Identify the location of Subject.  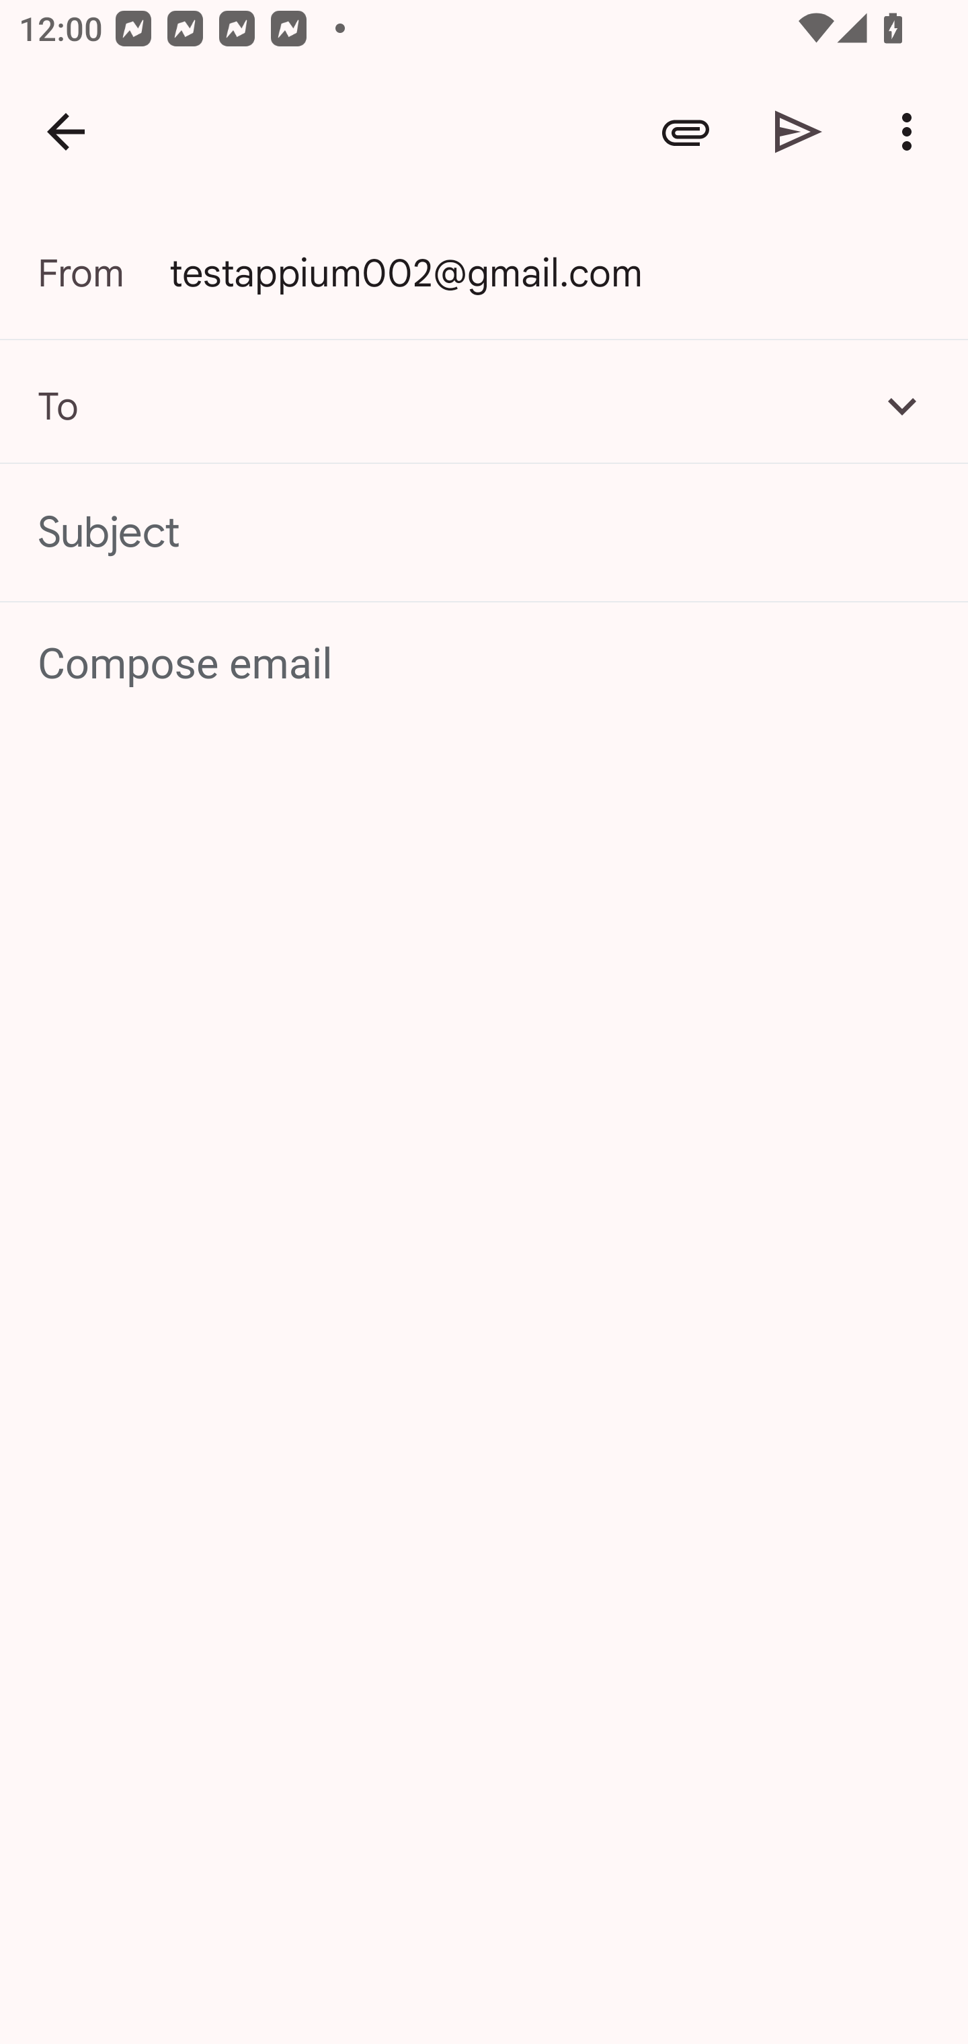
(484, 533).